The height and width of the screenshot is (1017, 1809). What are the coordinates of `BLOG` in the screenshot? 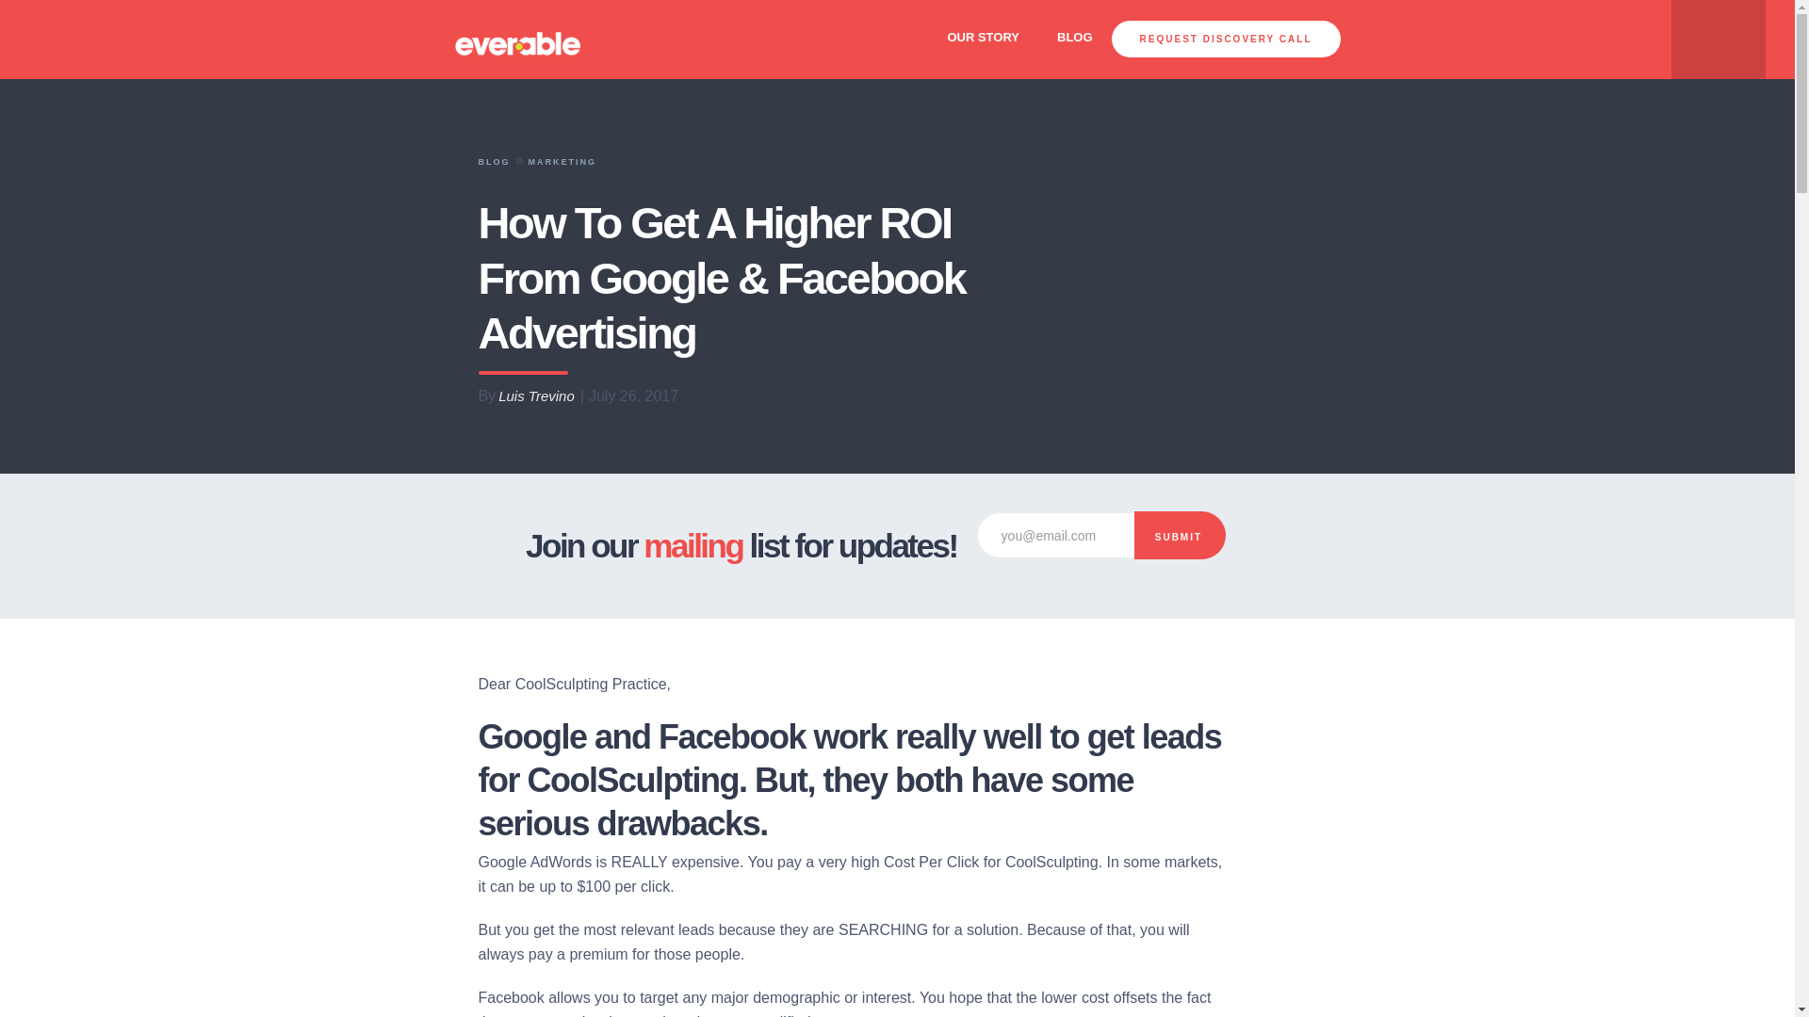 It's located at (494, 162).